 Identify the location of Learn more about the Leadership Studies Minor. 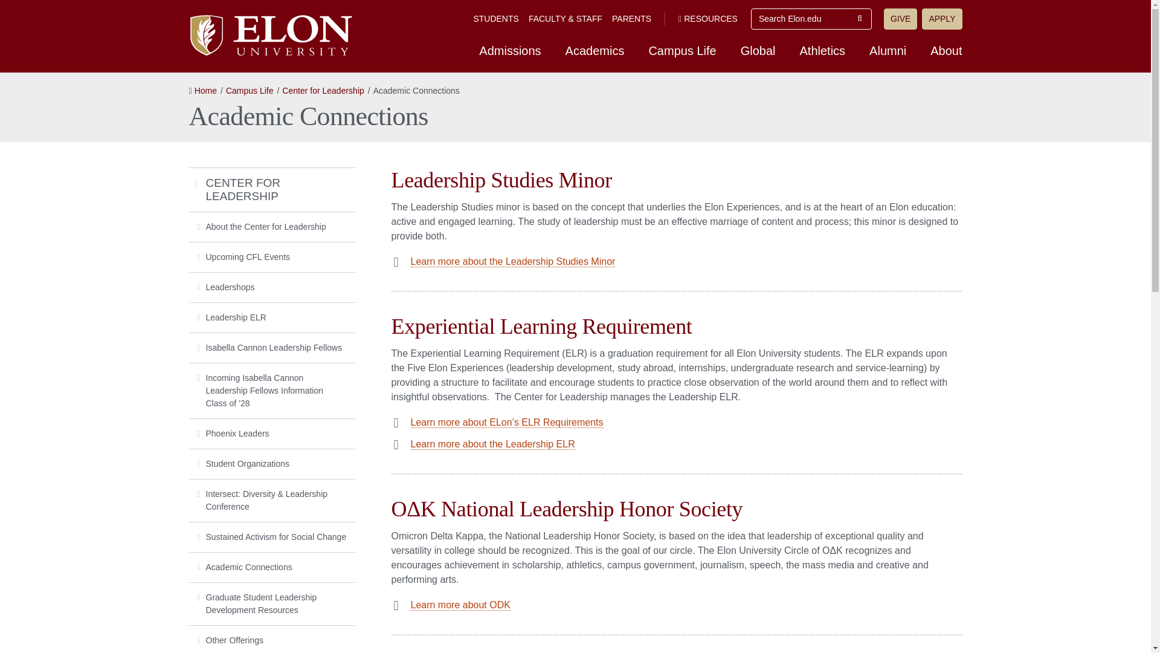
(513, 261).